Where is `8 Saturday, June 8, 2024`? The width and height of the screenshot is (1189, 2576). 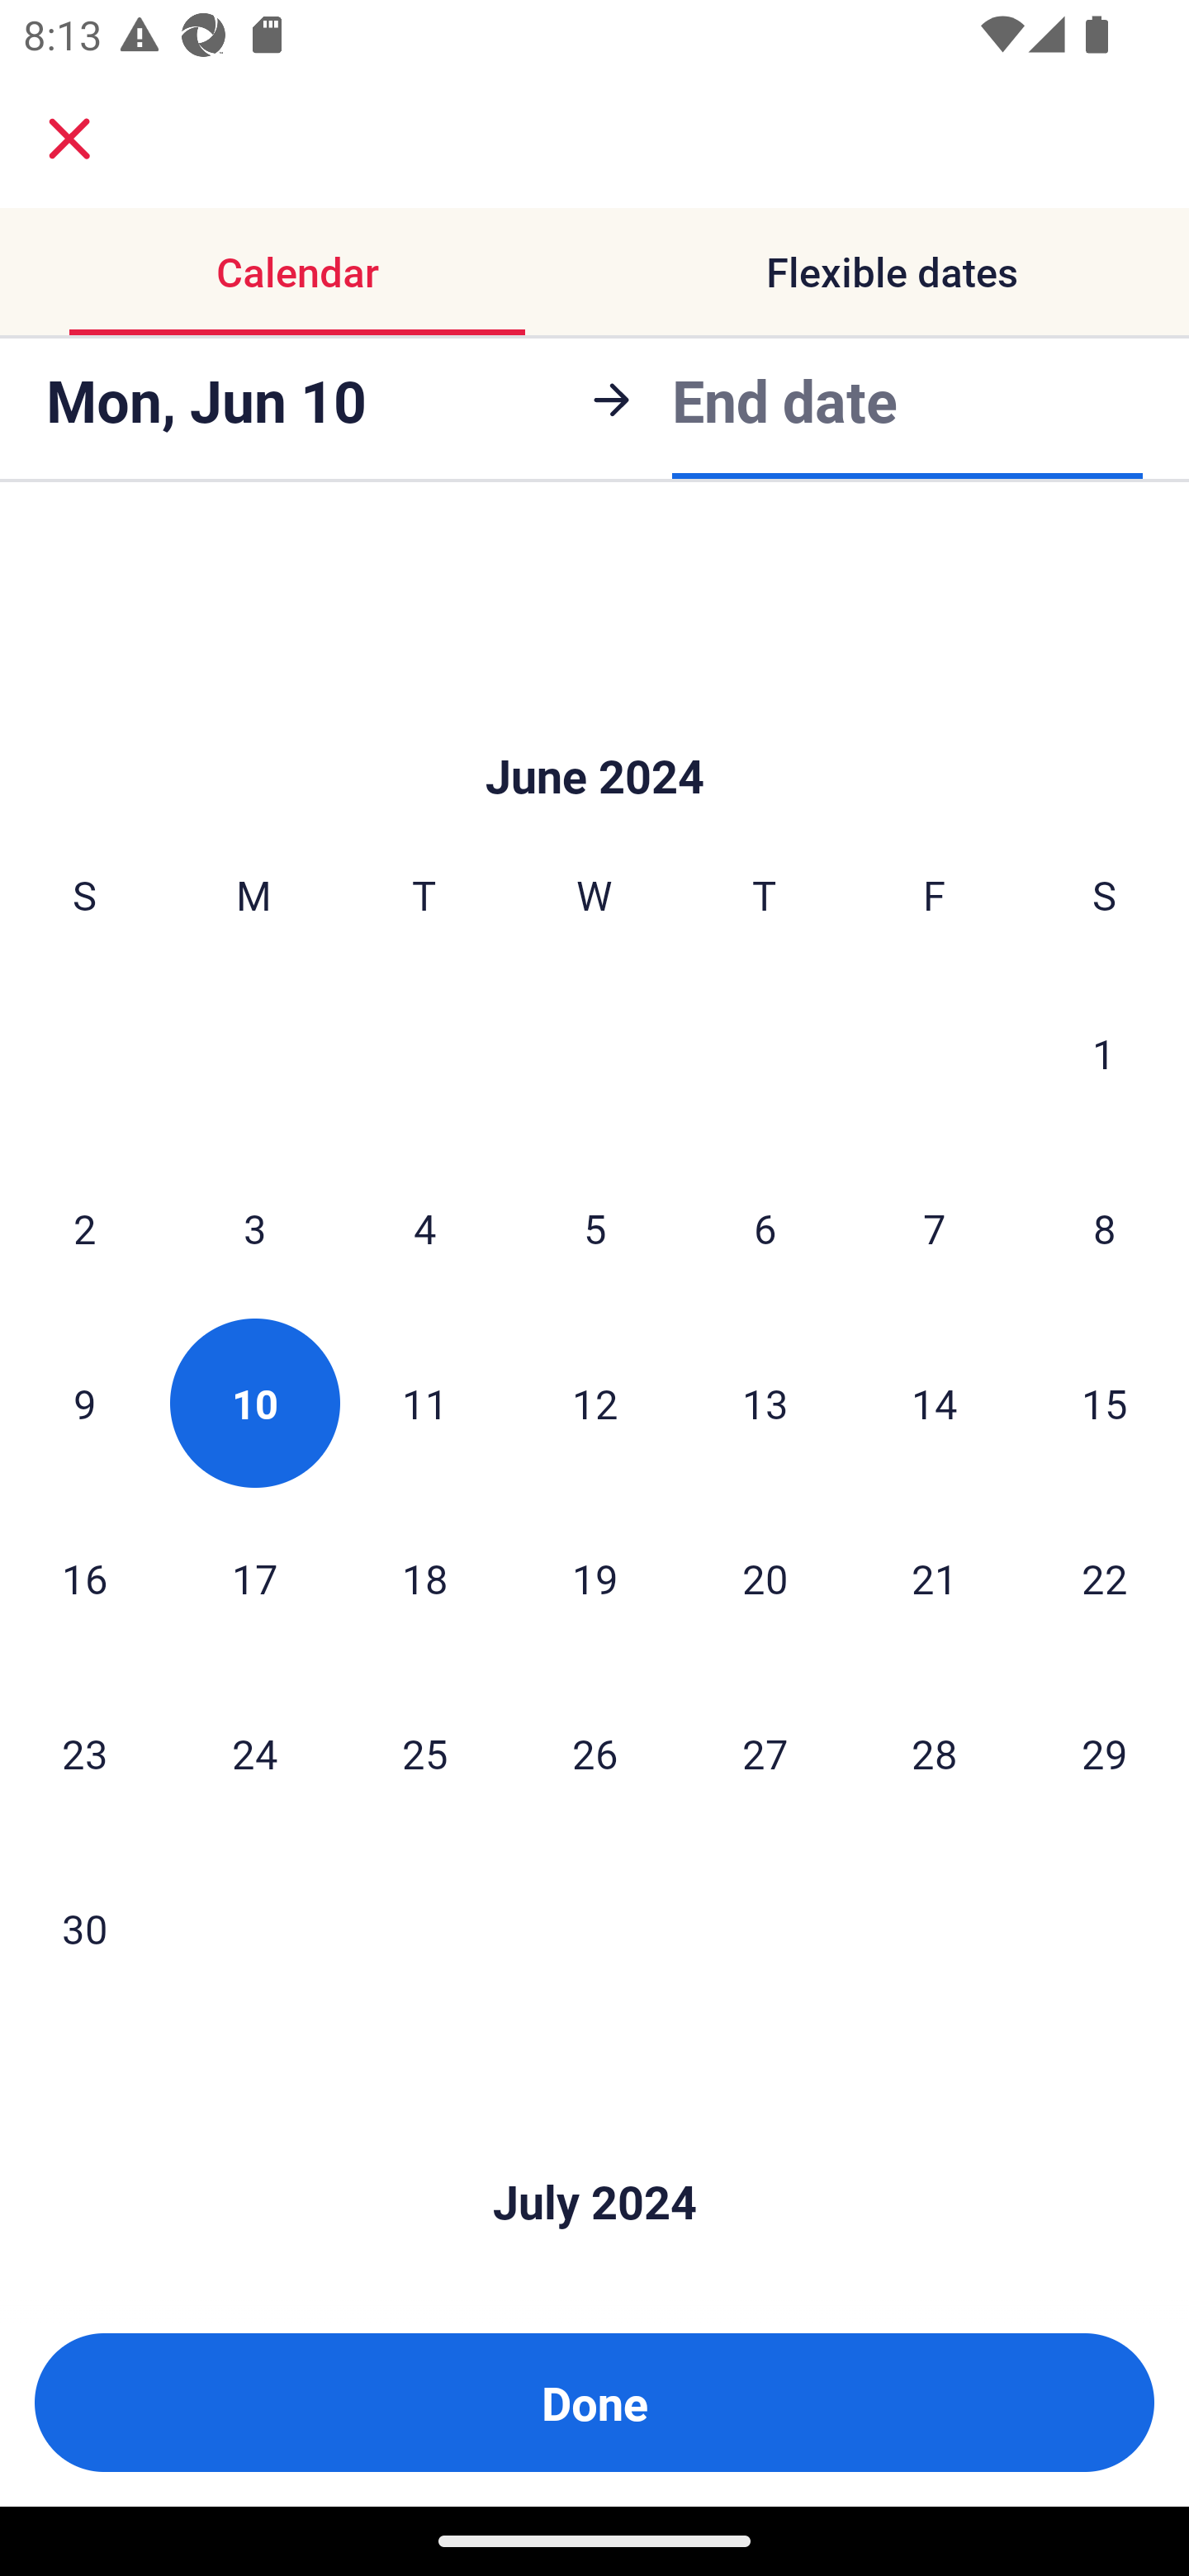 8 Saturday, June 8, 2024 is located at coordinates (1105, 1229).